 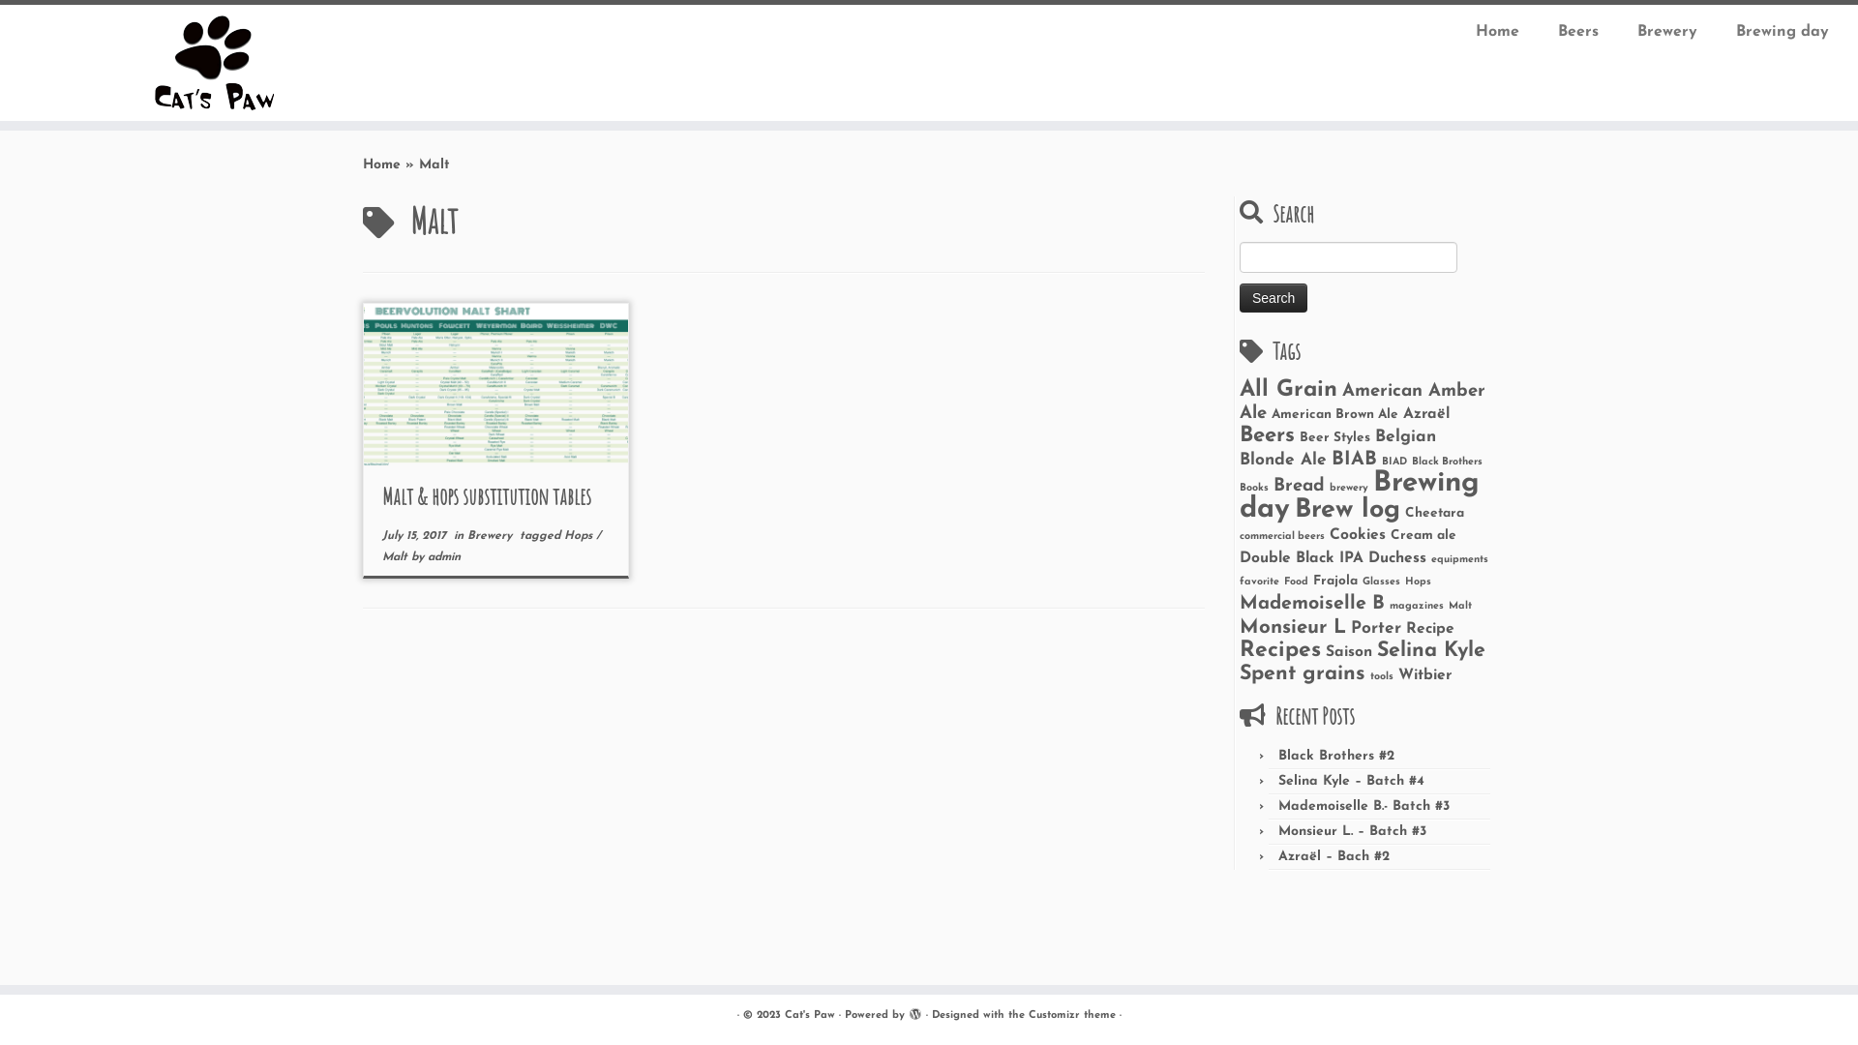 What do you see at coordinates (1360, 496) in the screenshot?
I see `Brewing day` at bounding box center [1360, 496].